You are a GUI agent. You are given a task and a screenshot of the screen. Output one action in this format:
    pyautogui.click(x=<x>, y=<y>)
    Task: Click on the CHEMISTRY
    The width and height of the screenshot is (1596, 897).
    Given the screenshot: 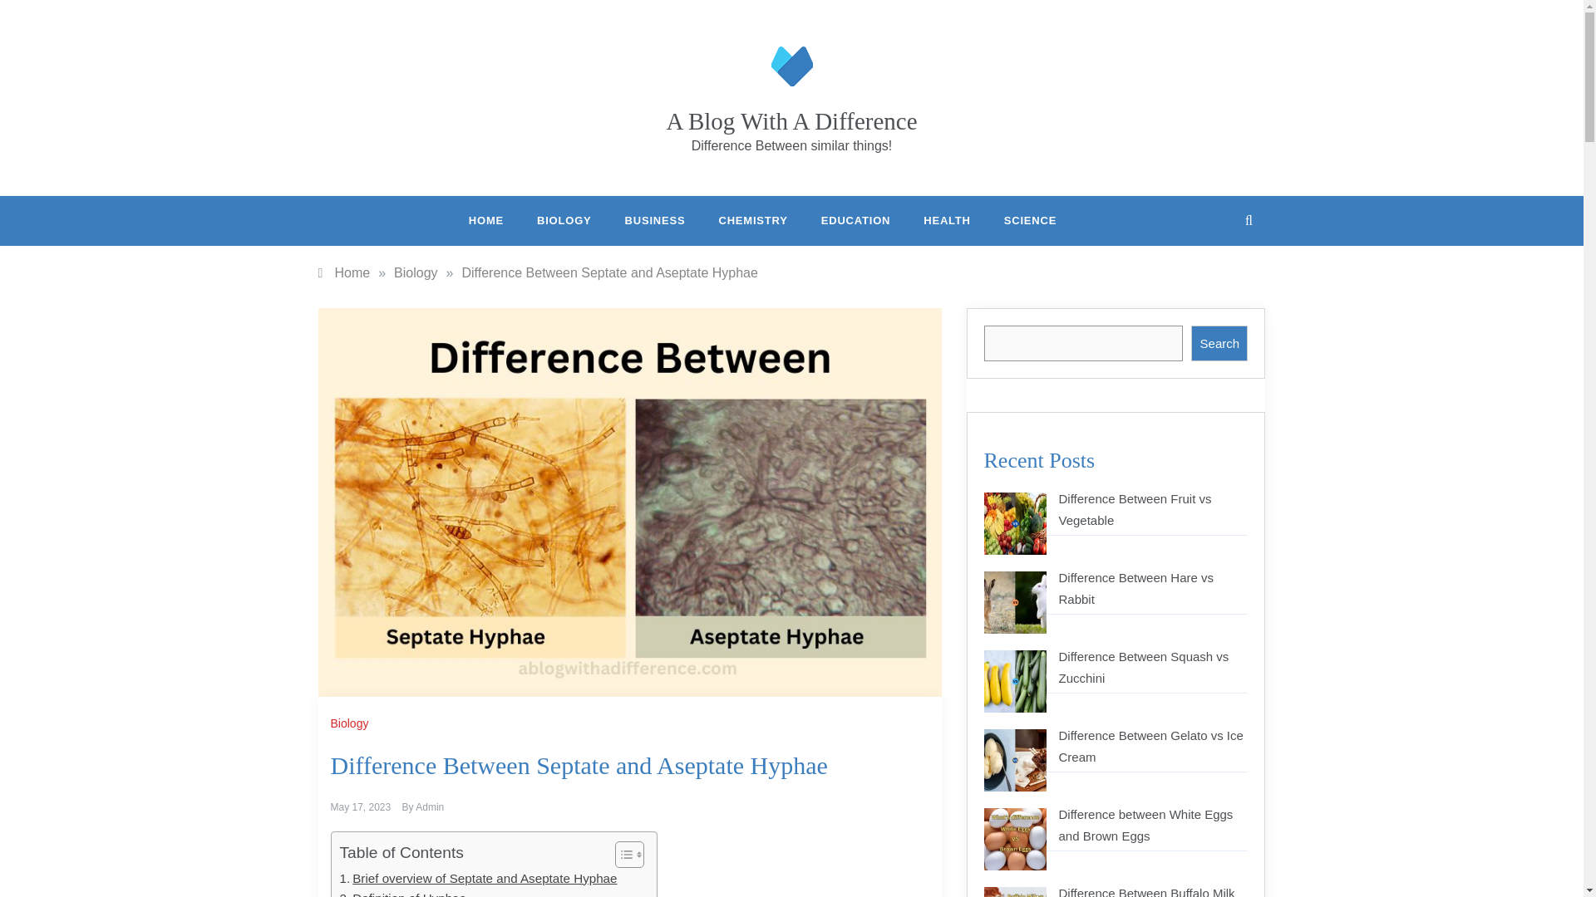 What is the action you would take?
    pyautogui.click(x=753, y=221)
    